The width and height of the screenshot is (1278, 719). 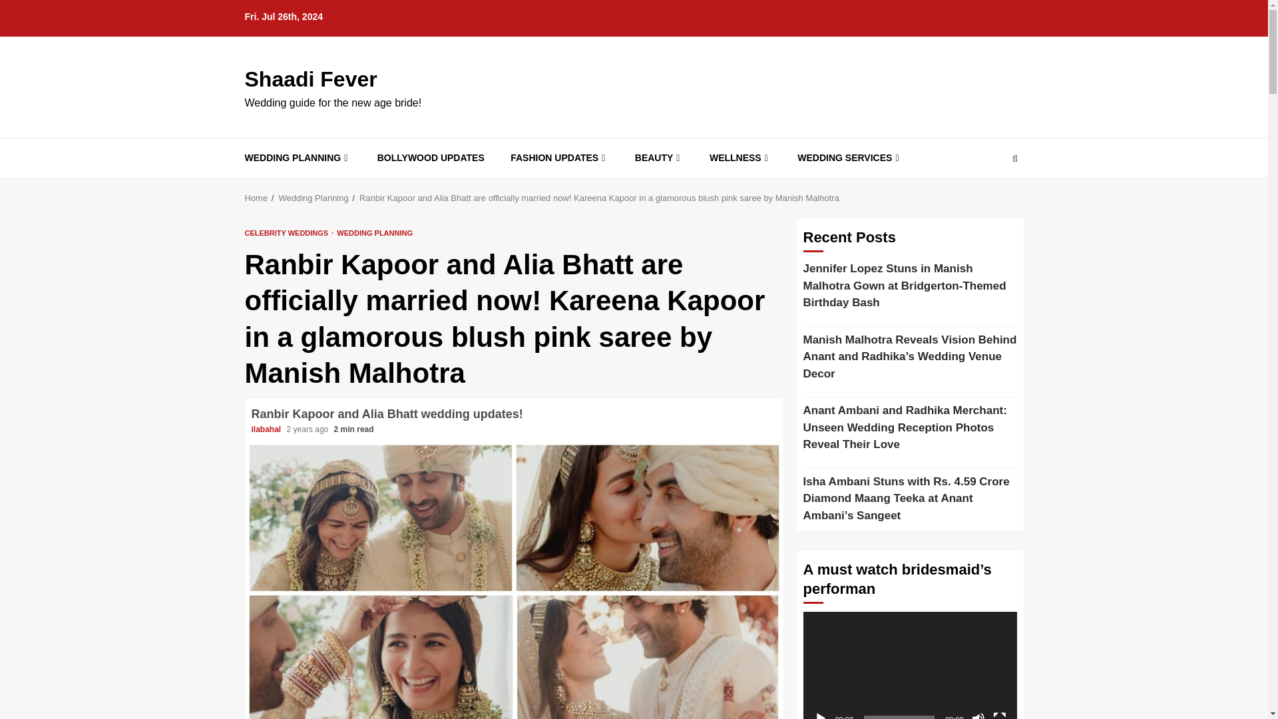 I want to click on Play, so click(x=820, y=716).